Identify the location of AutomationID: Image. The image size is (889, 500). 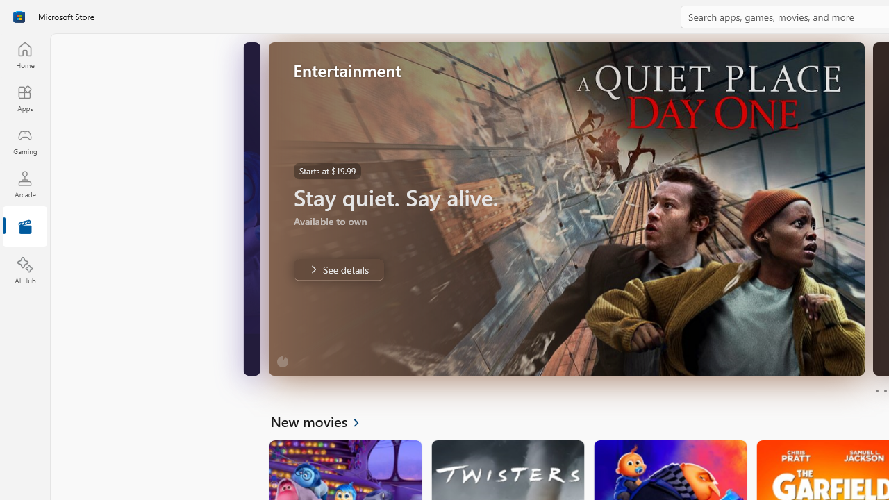
(566, 208).